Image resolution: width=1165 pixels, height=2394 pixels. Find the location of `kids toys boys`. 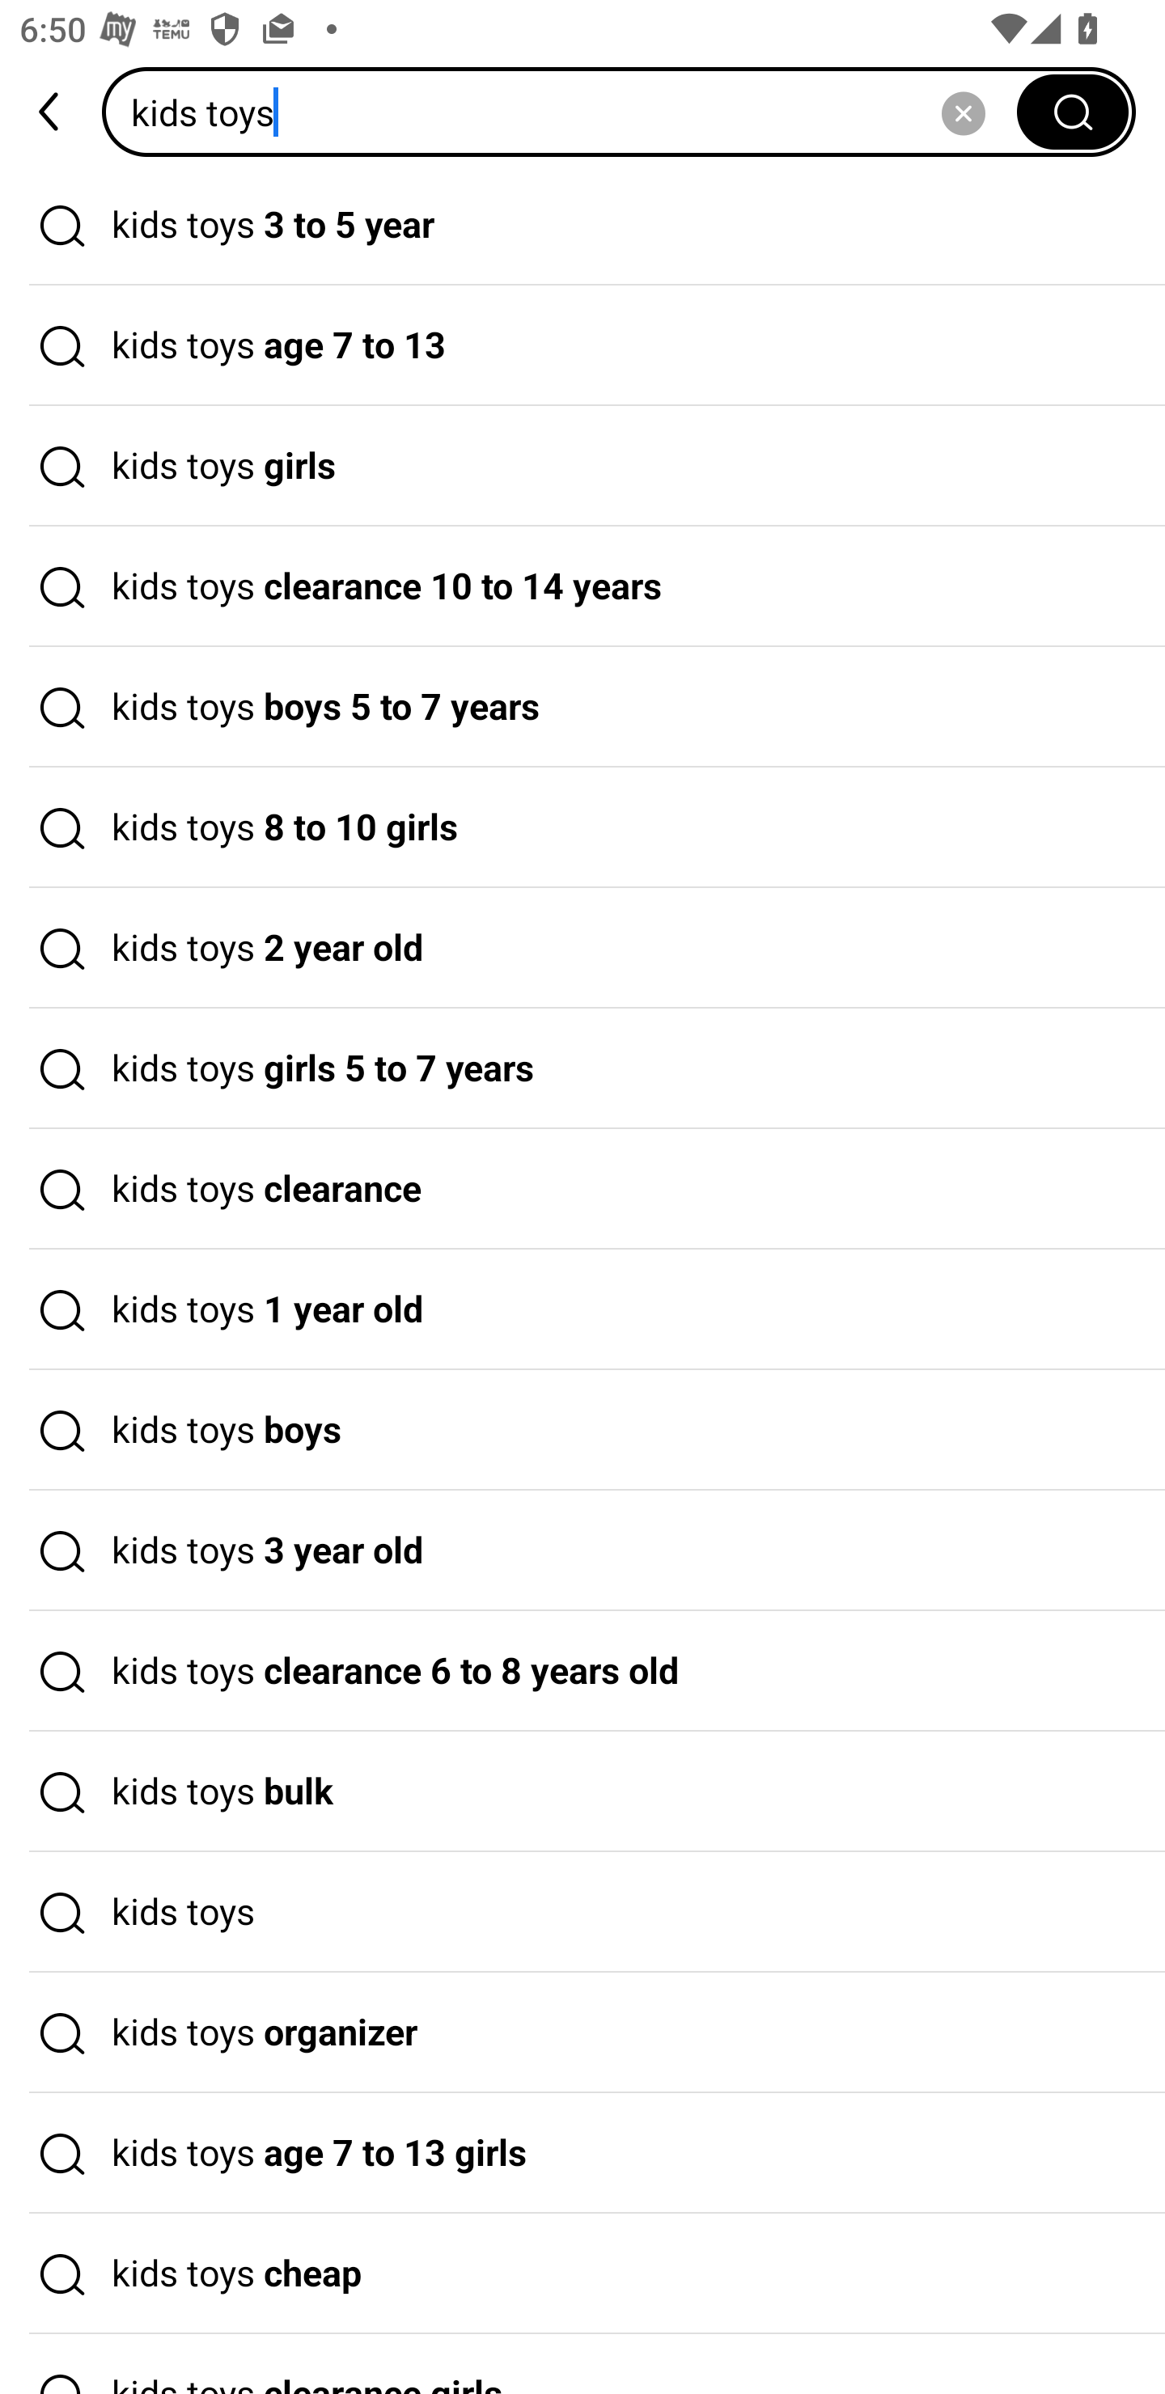

kids toys boys is located at coordinates (582, 1430).